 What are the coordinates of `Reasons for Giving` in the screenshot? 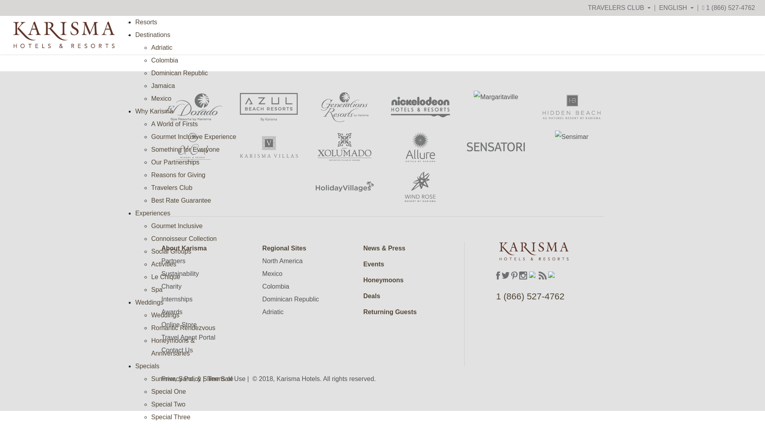 It's located at (178, 175).